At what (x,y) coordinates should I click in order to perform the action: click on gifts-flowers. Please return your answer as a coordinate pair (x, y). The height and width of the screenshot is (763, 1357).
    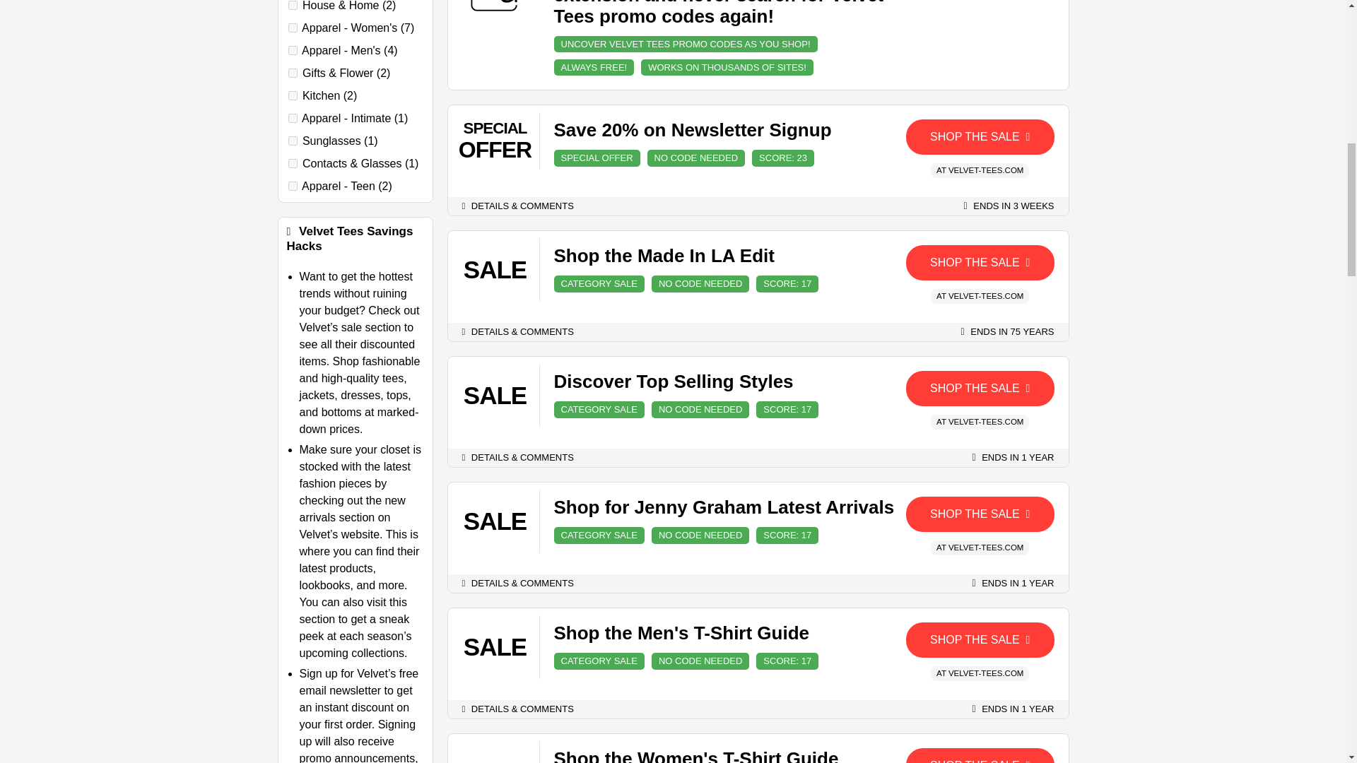
    Looking at the image, I should click on (293, 73).